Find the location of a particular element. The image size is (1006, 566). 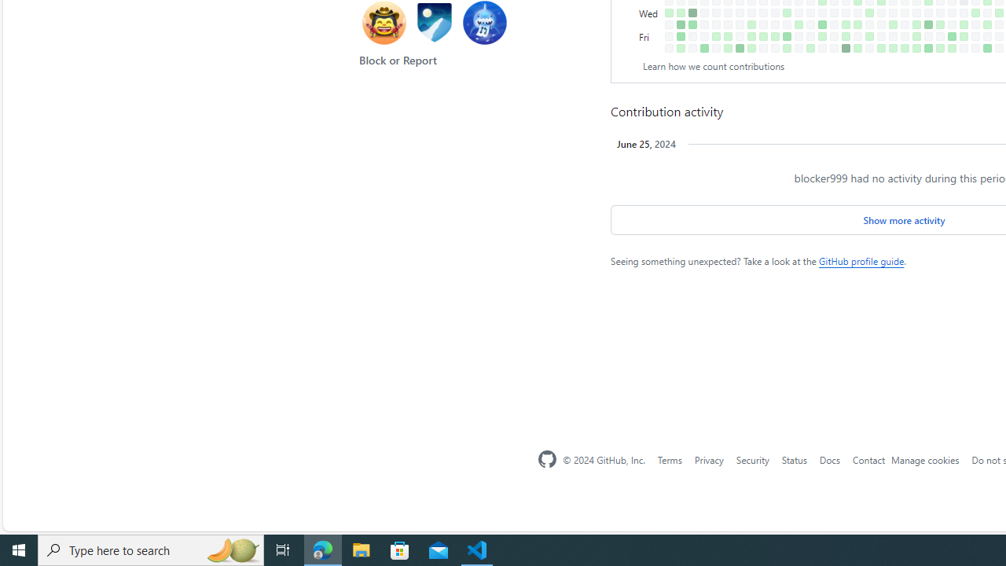

No contributions on February 3rd. is located at coordinates (716, 48).